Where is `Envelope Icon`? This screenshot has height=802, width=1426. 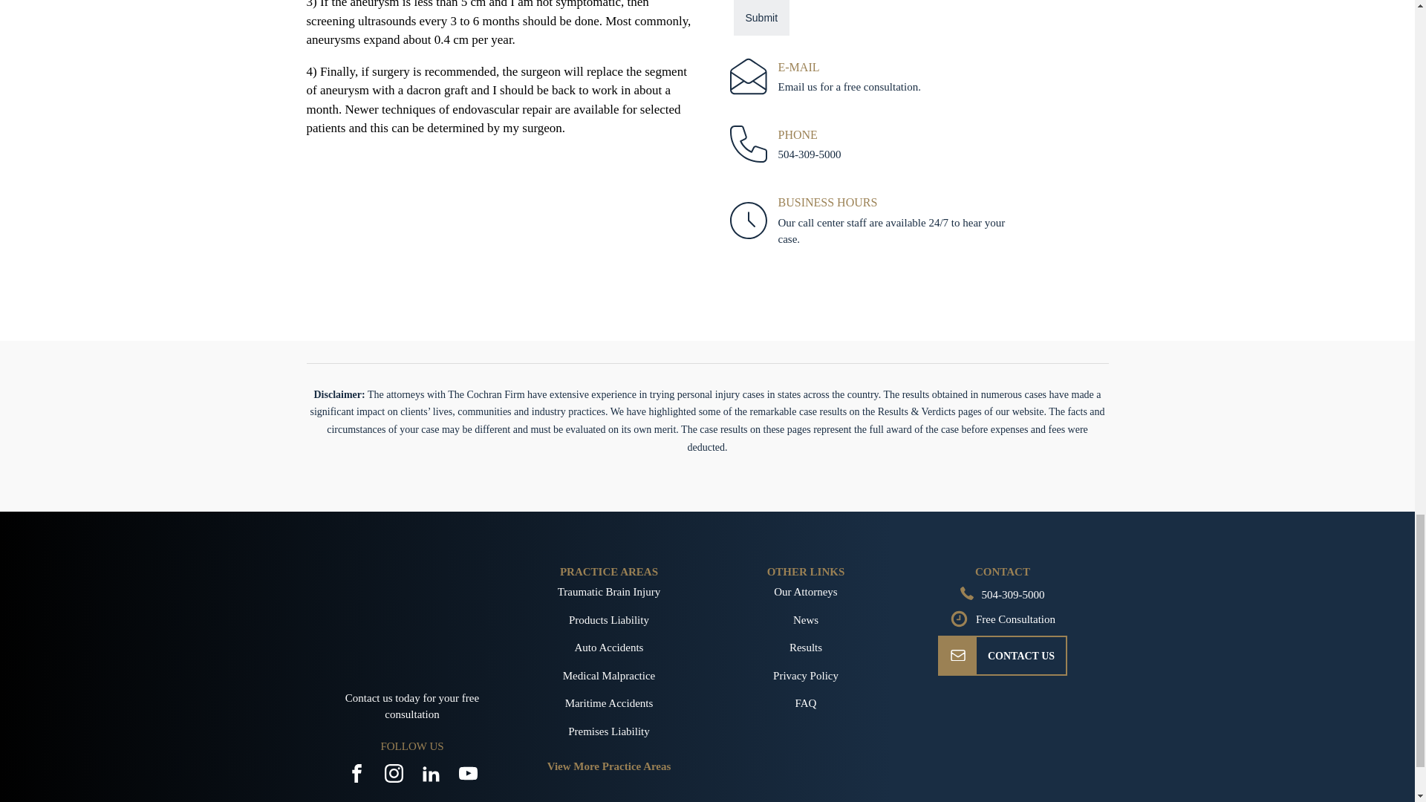
Envelope Icon is located at coordinates (958, 655).